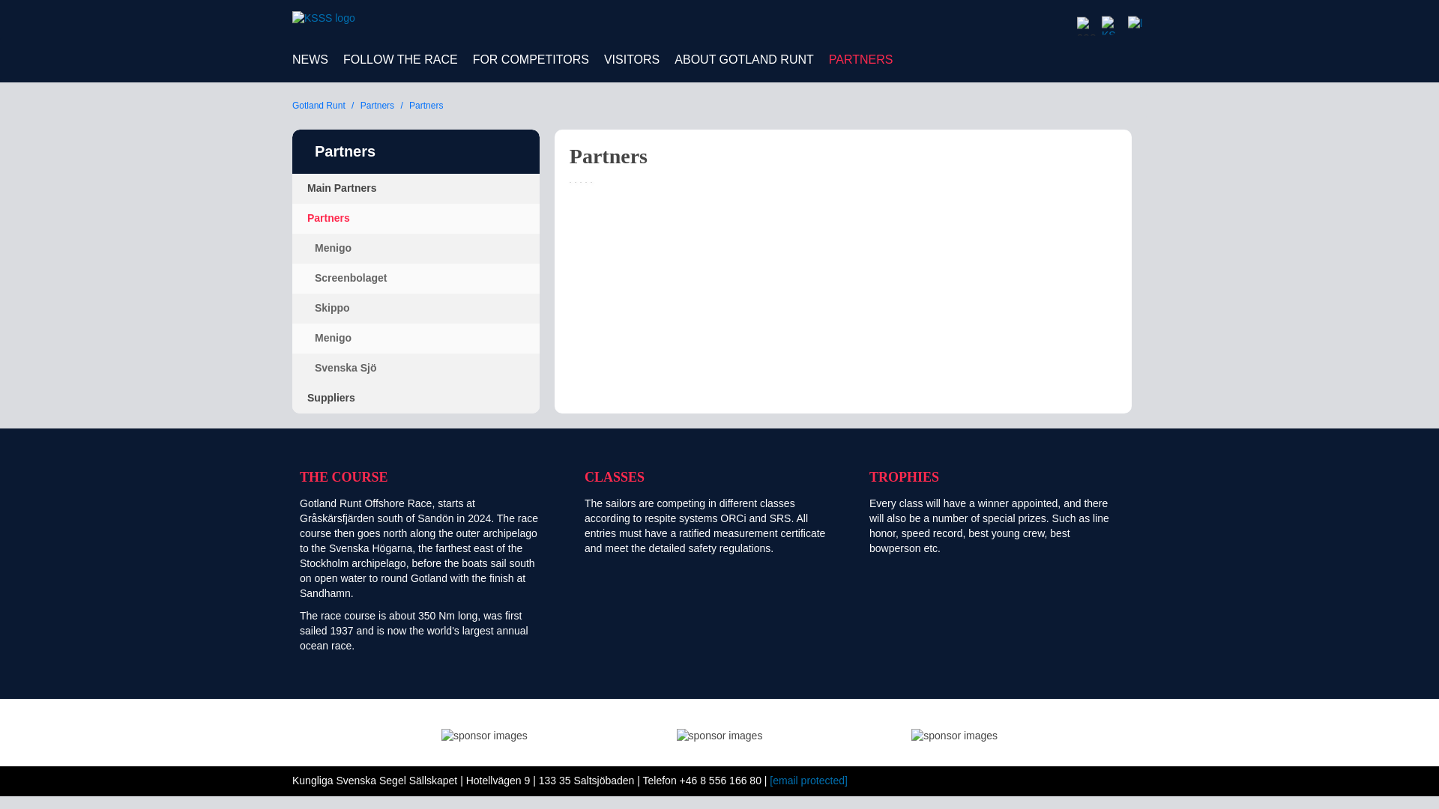  I want to click on FOLLOW THE RACE, so click(400, 60).